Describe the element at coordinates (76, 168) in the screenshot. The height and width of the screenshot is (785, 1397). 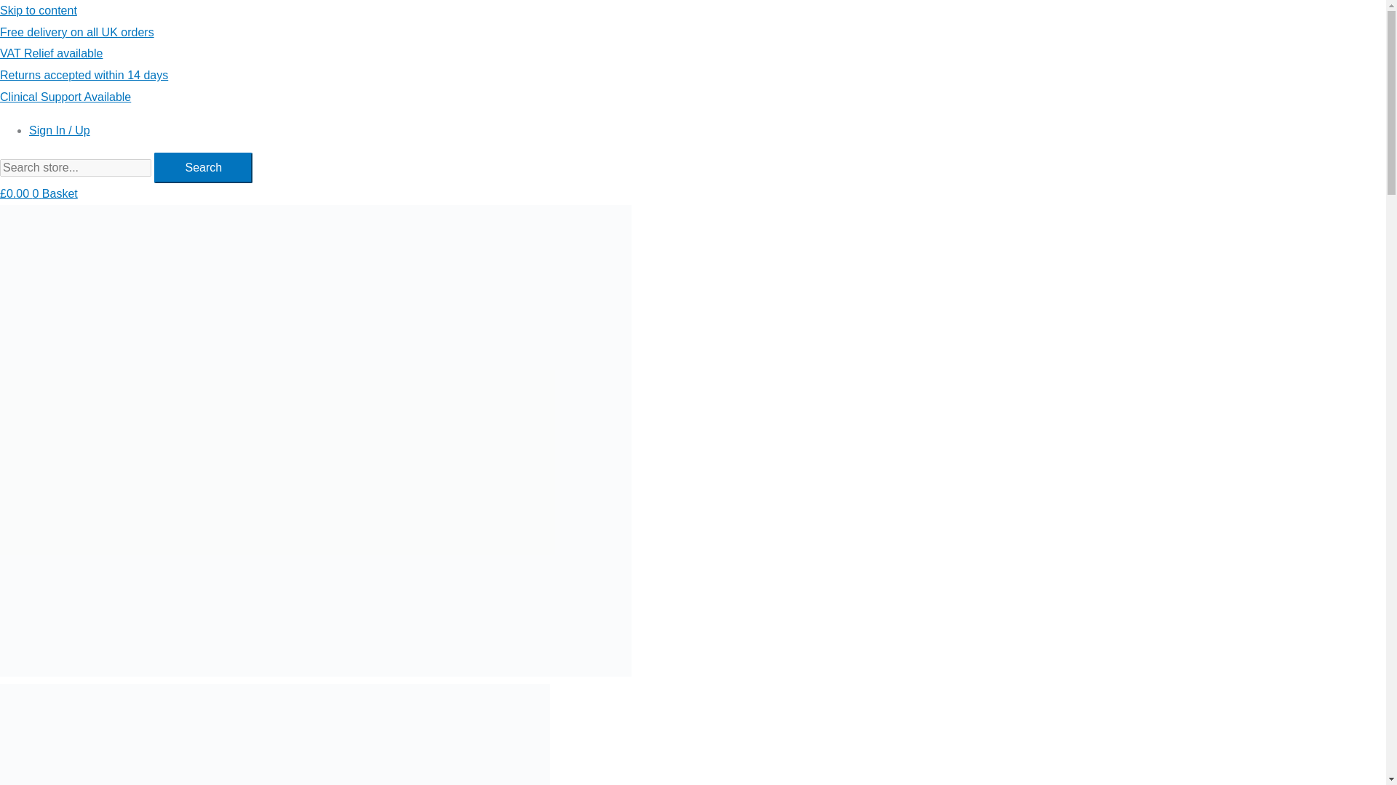
I see `Search` at that location.